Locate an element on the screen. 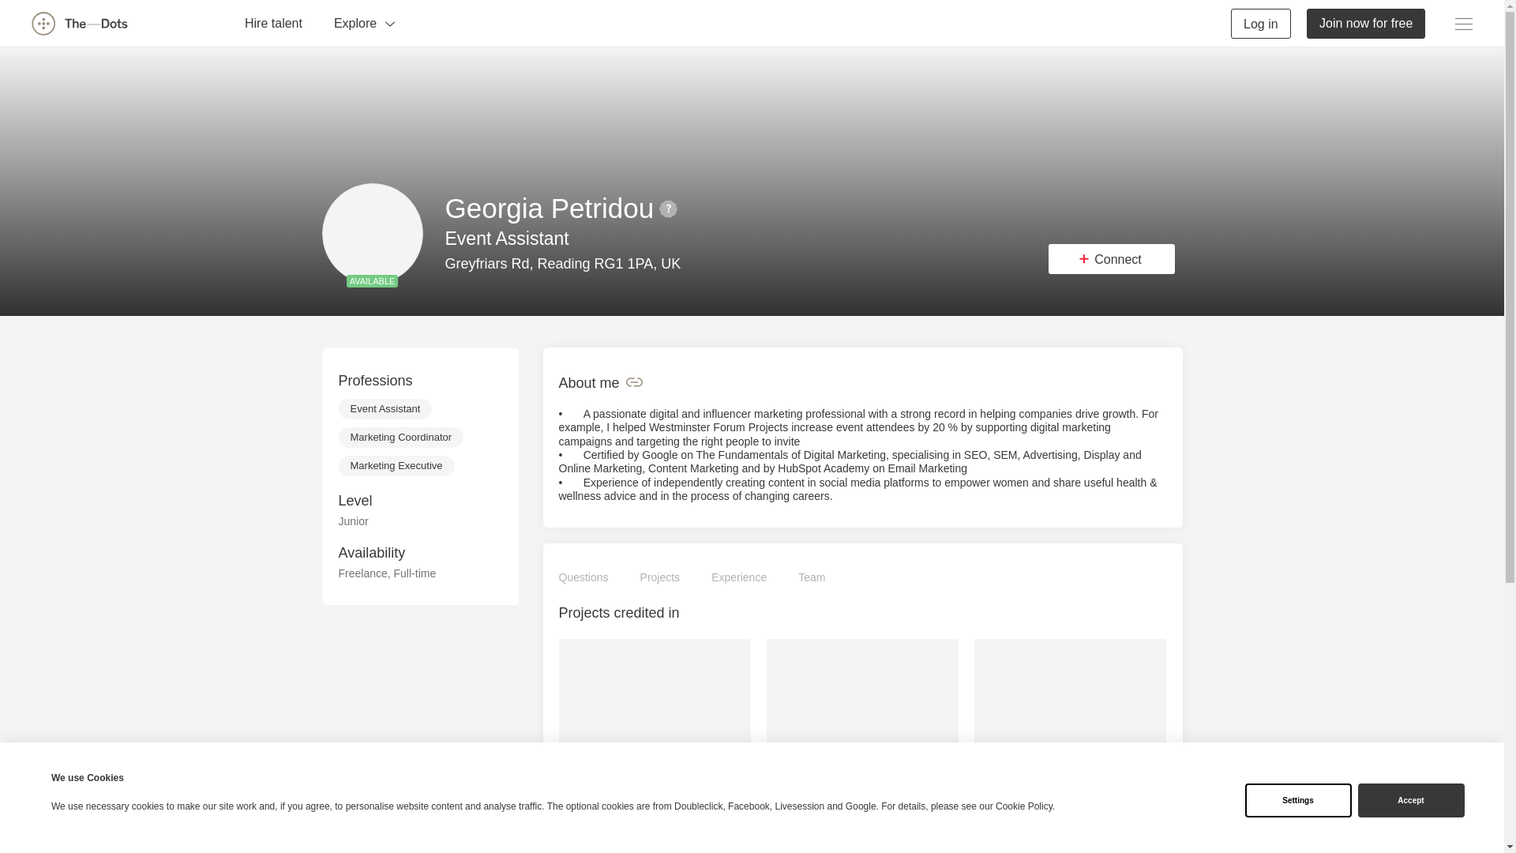 The image size is (1516, 853). Experience is located at coordinates (739, 578).